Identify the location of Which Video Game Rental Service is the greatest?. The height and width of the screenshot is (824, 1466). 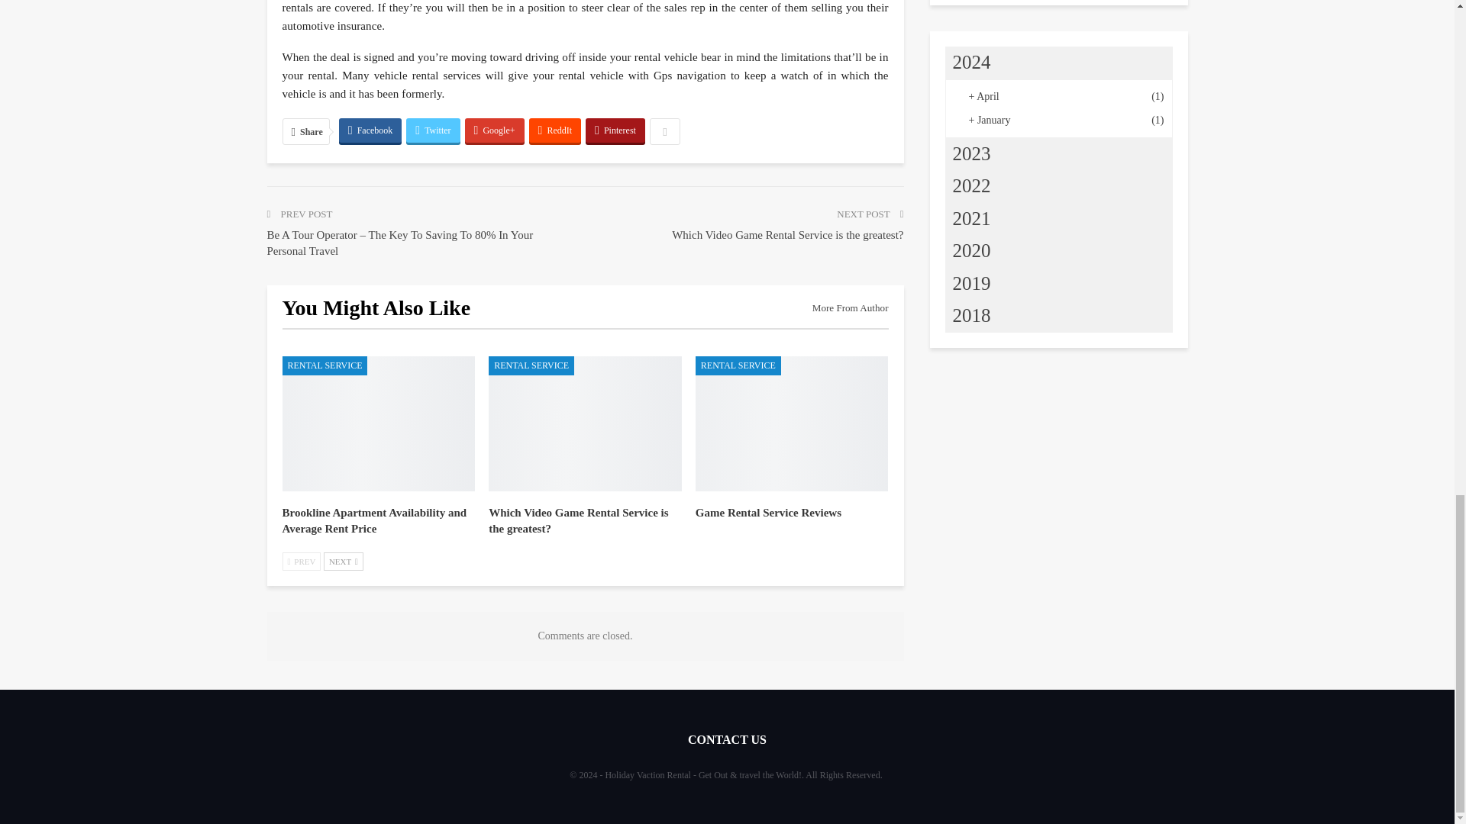
(585, 423).